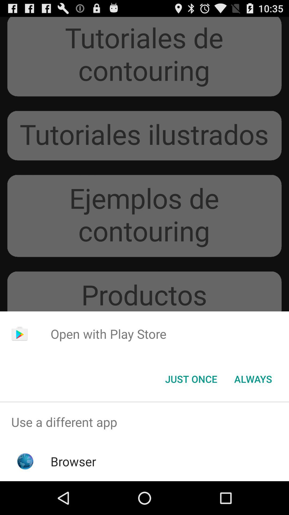 Image resolution: width=289 pixels, height=515 pixels. What do you see at coordinates (144, 422) in the screenshot?
I see `tap icon above browser app` at bounding box center [144, 422].